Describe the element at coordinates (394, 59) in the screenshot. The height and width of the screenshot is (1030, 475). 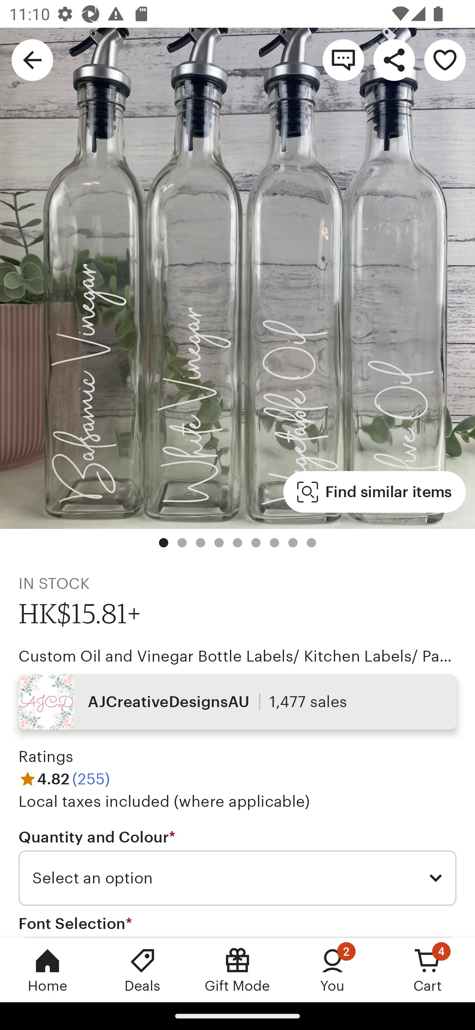
I see `Share` at that location.